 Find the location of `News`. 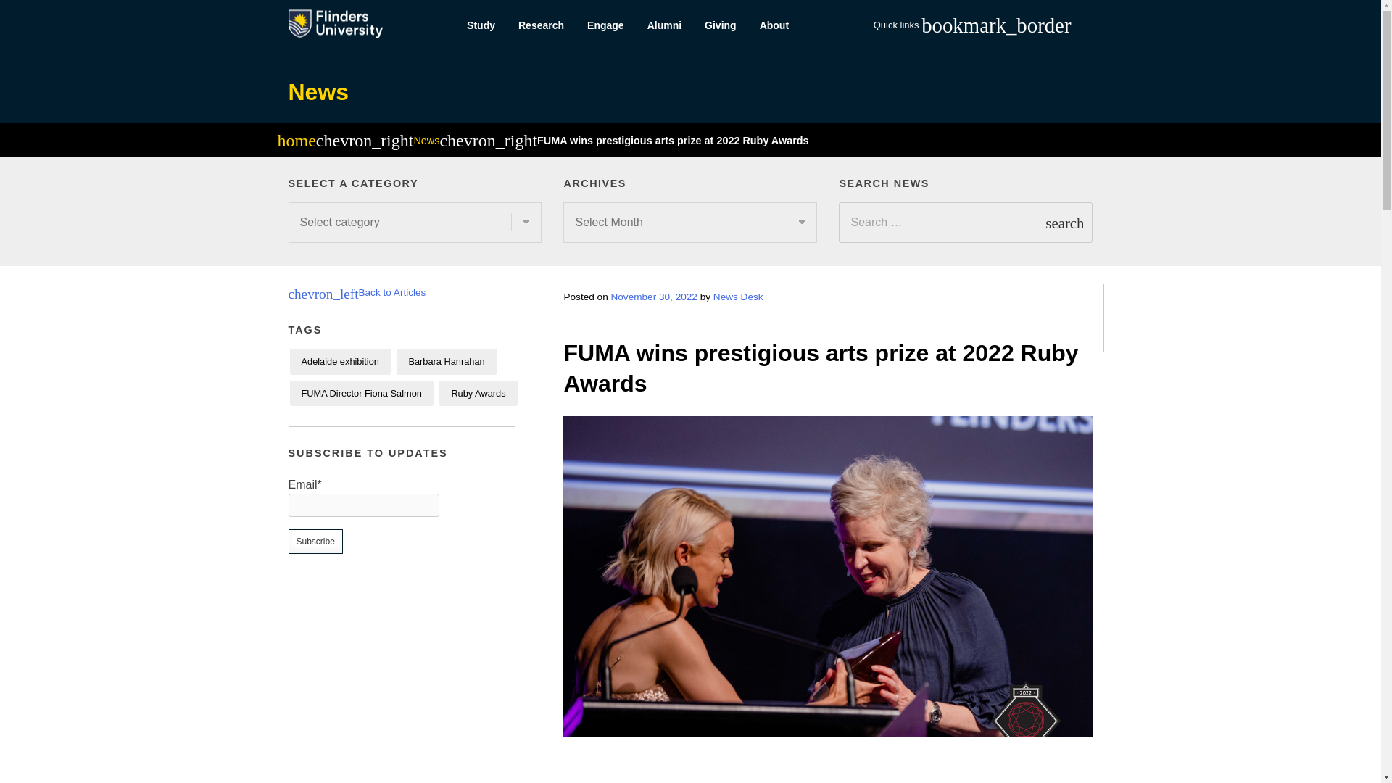

News is located at coordinates (426, 140).